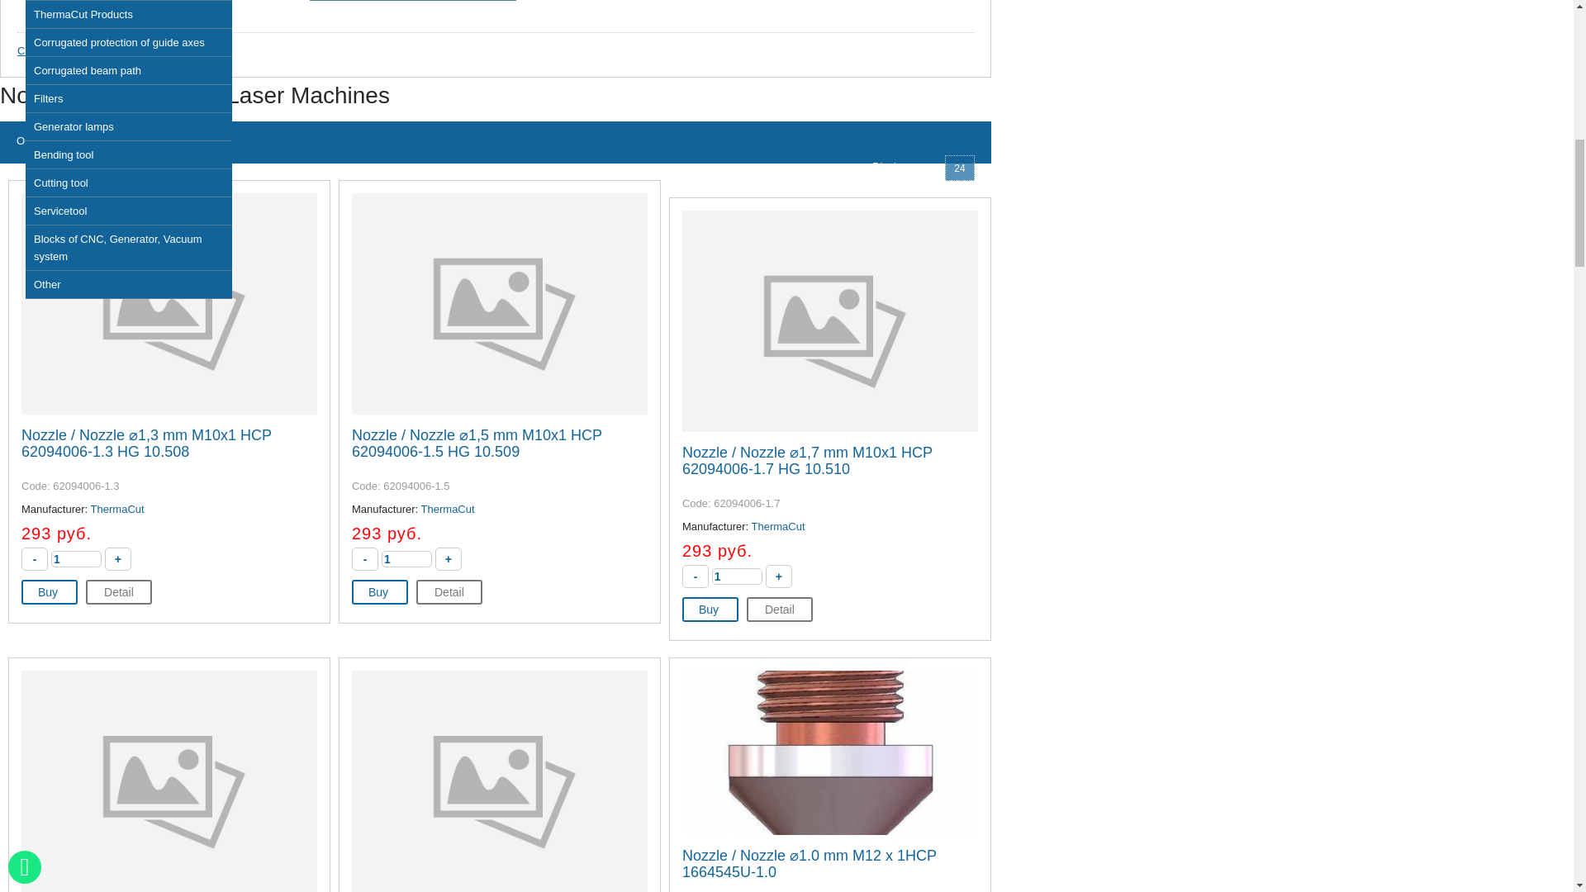  I want to click on 1, so click(406, 558).